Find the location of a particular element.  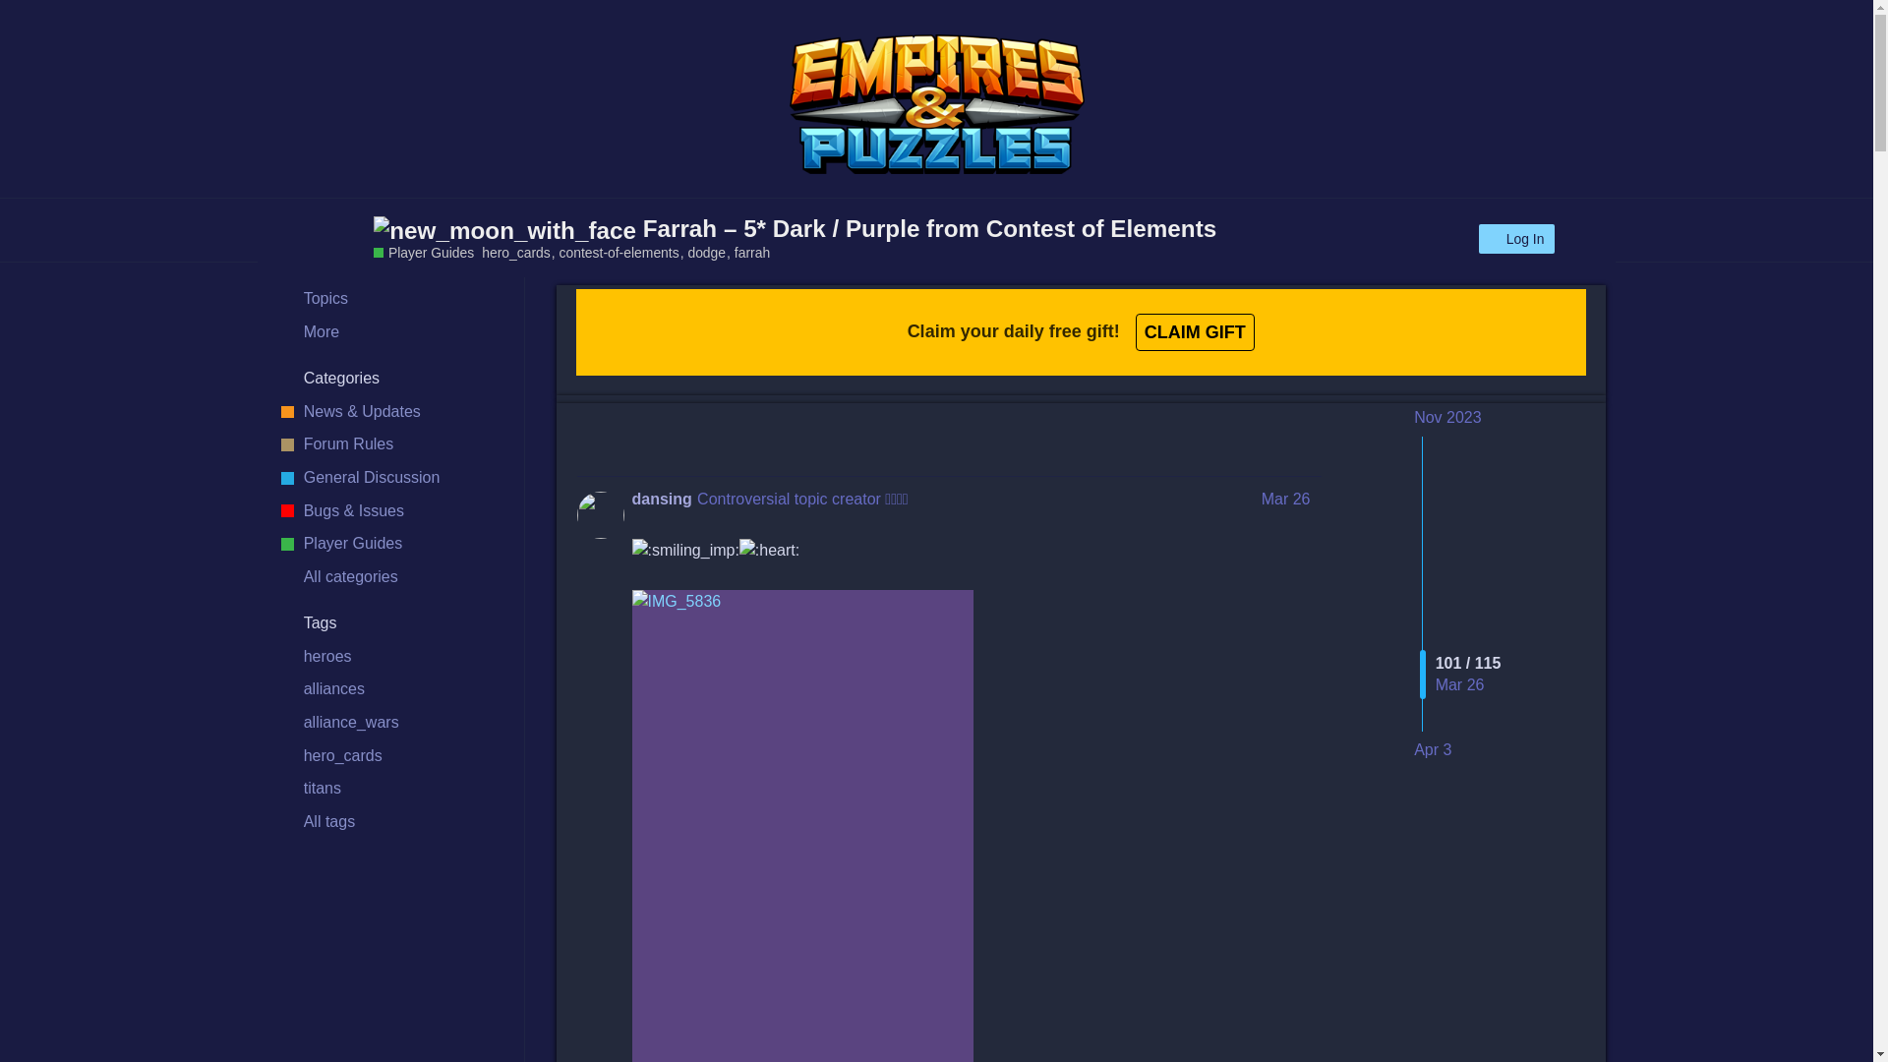

Player Guides is located at coordinates (390, 543).